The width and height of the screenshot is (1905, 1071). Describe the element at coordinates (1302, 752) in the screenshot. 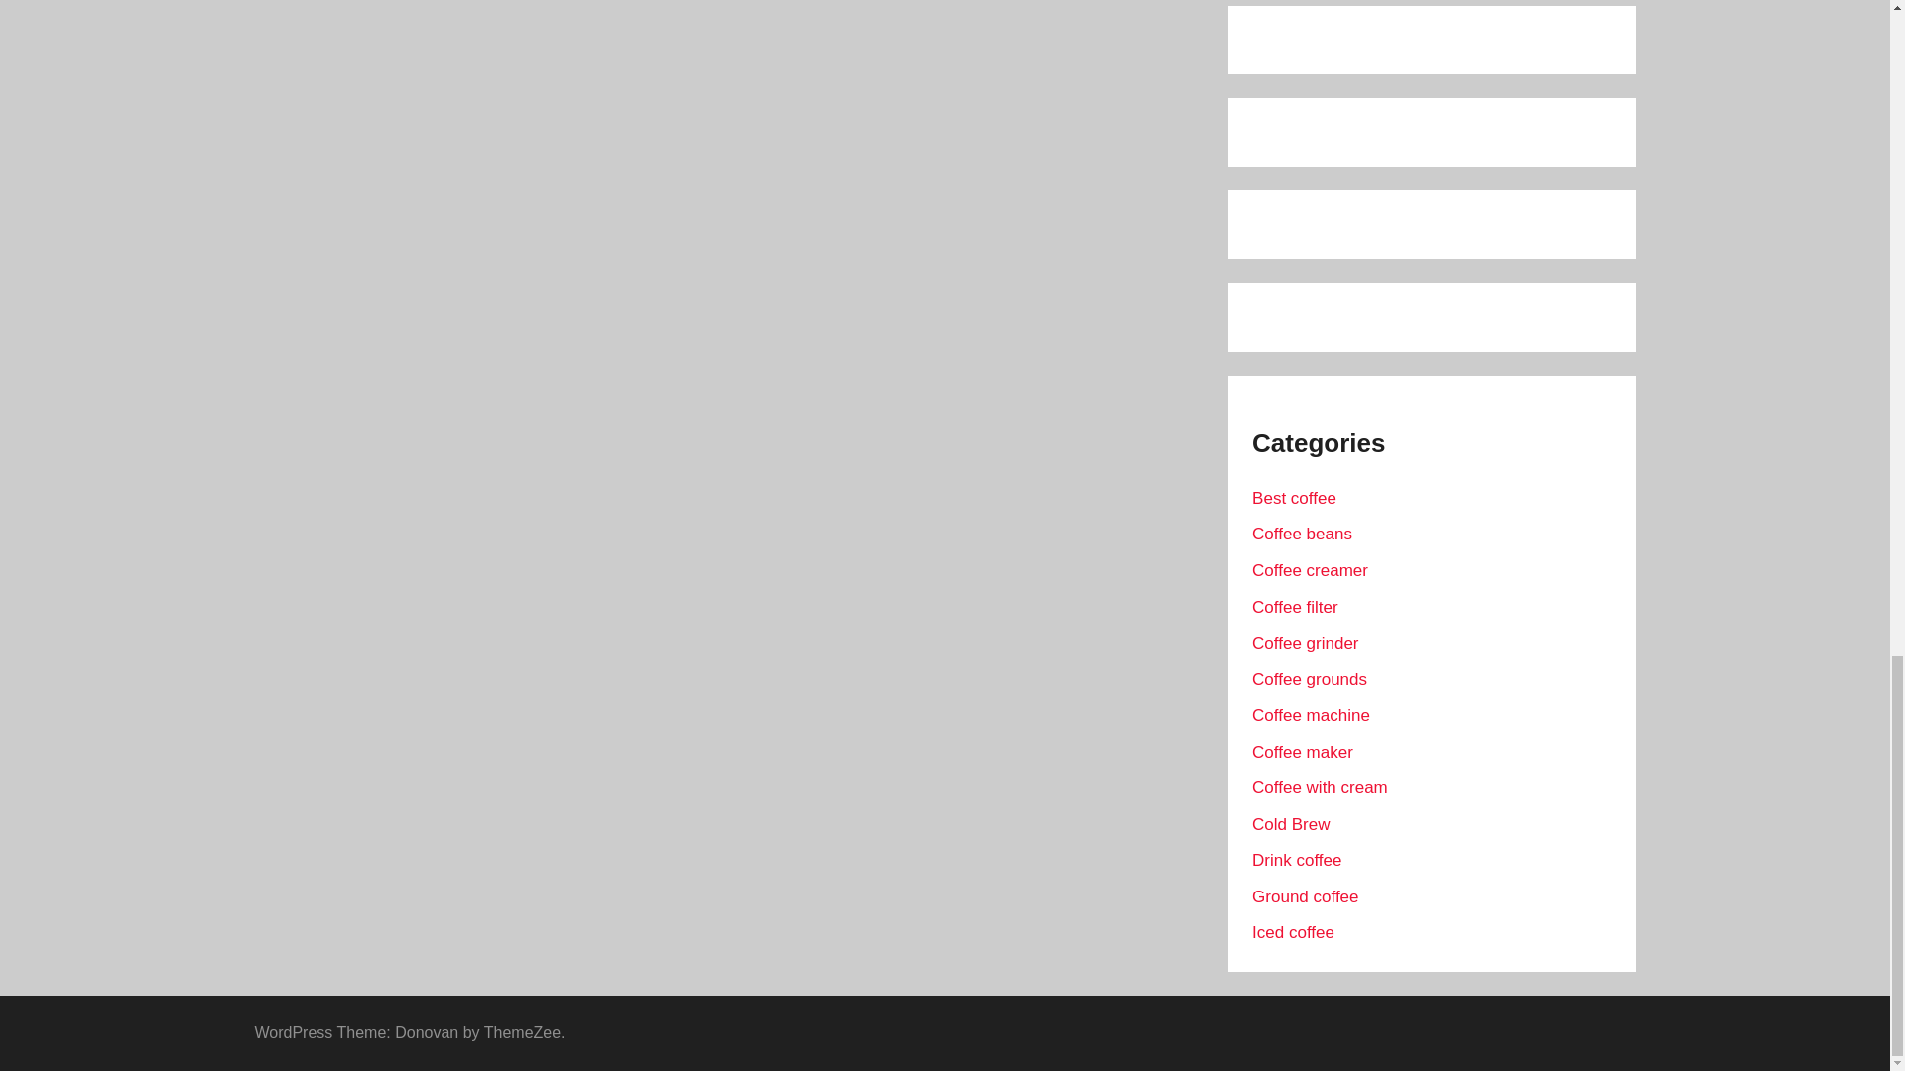

I see `Coffee maker` at that location.